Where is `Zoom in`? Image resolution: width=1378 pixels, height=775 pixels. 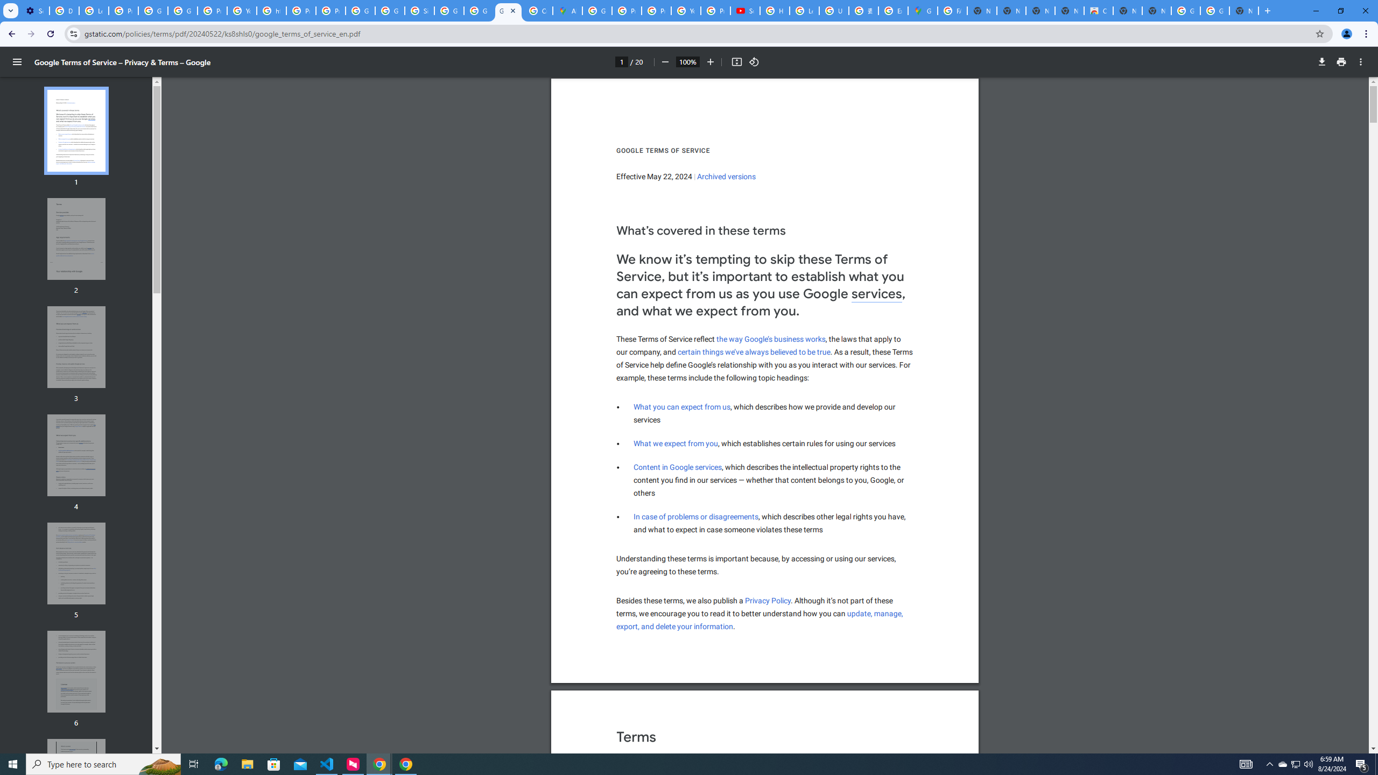
Zoom in is located at coordinates (711, 62).